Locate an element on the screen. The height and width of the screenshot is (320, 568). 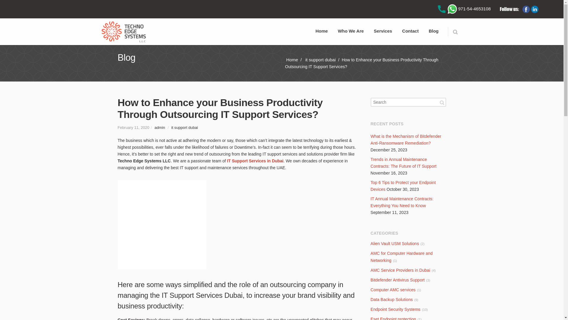
it support dubai is located at coordinates (185, 127).